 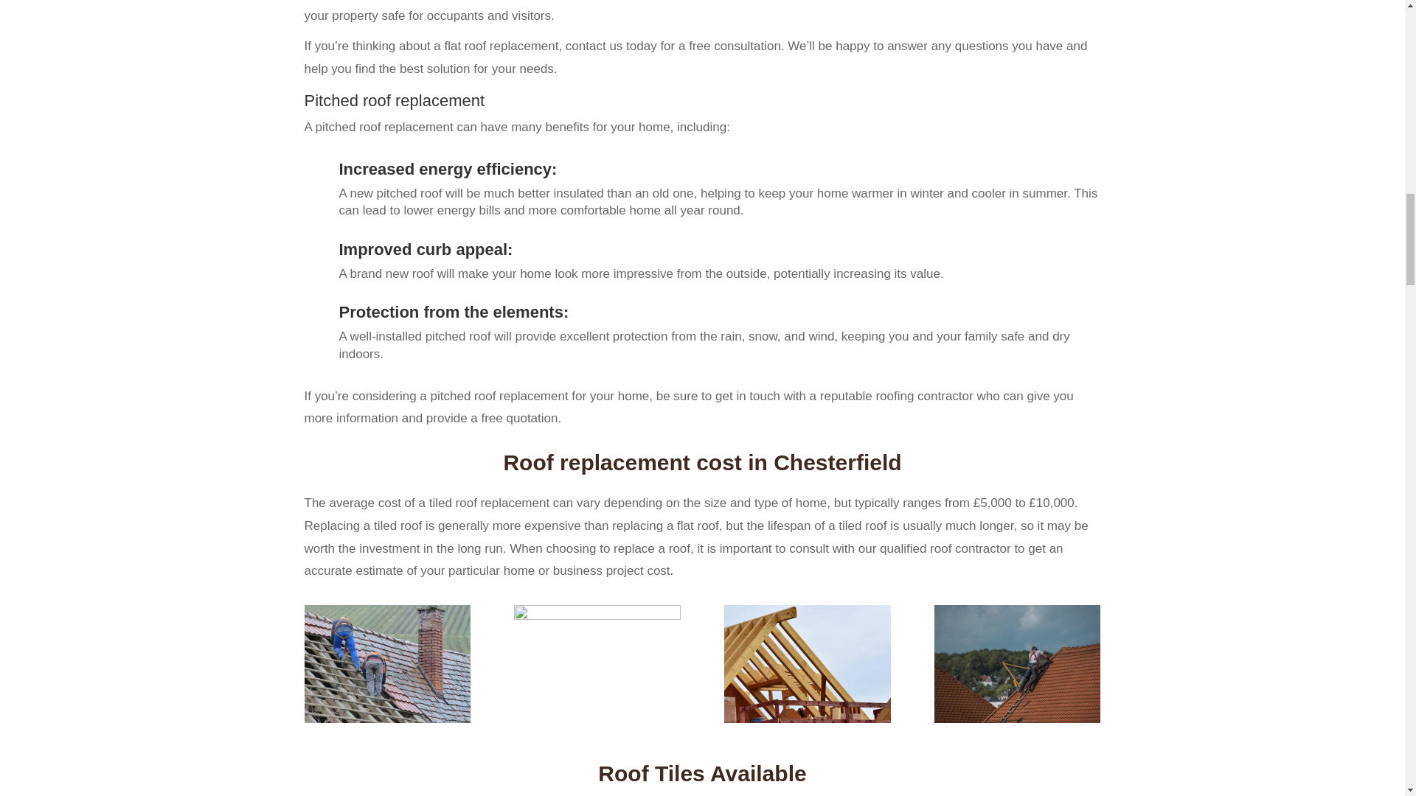 I want to click on man-fixing-roof, so click(x=596, y=616).